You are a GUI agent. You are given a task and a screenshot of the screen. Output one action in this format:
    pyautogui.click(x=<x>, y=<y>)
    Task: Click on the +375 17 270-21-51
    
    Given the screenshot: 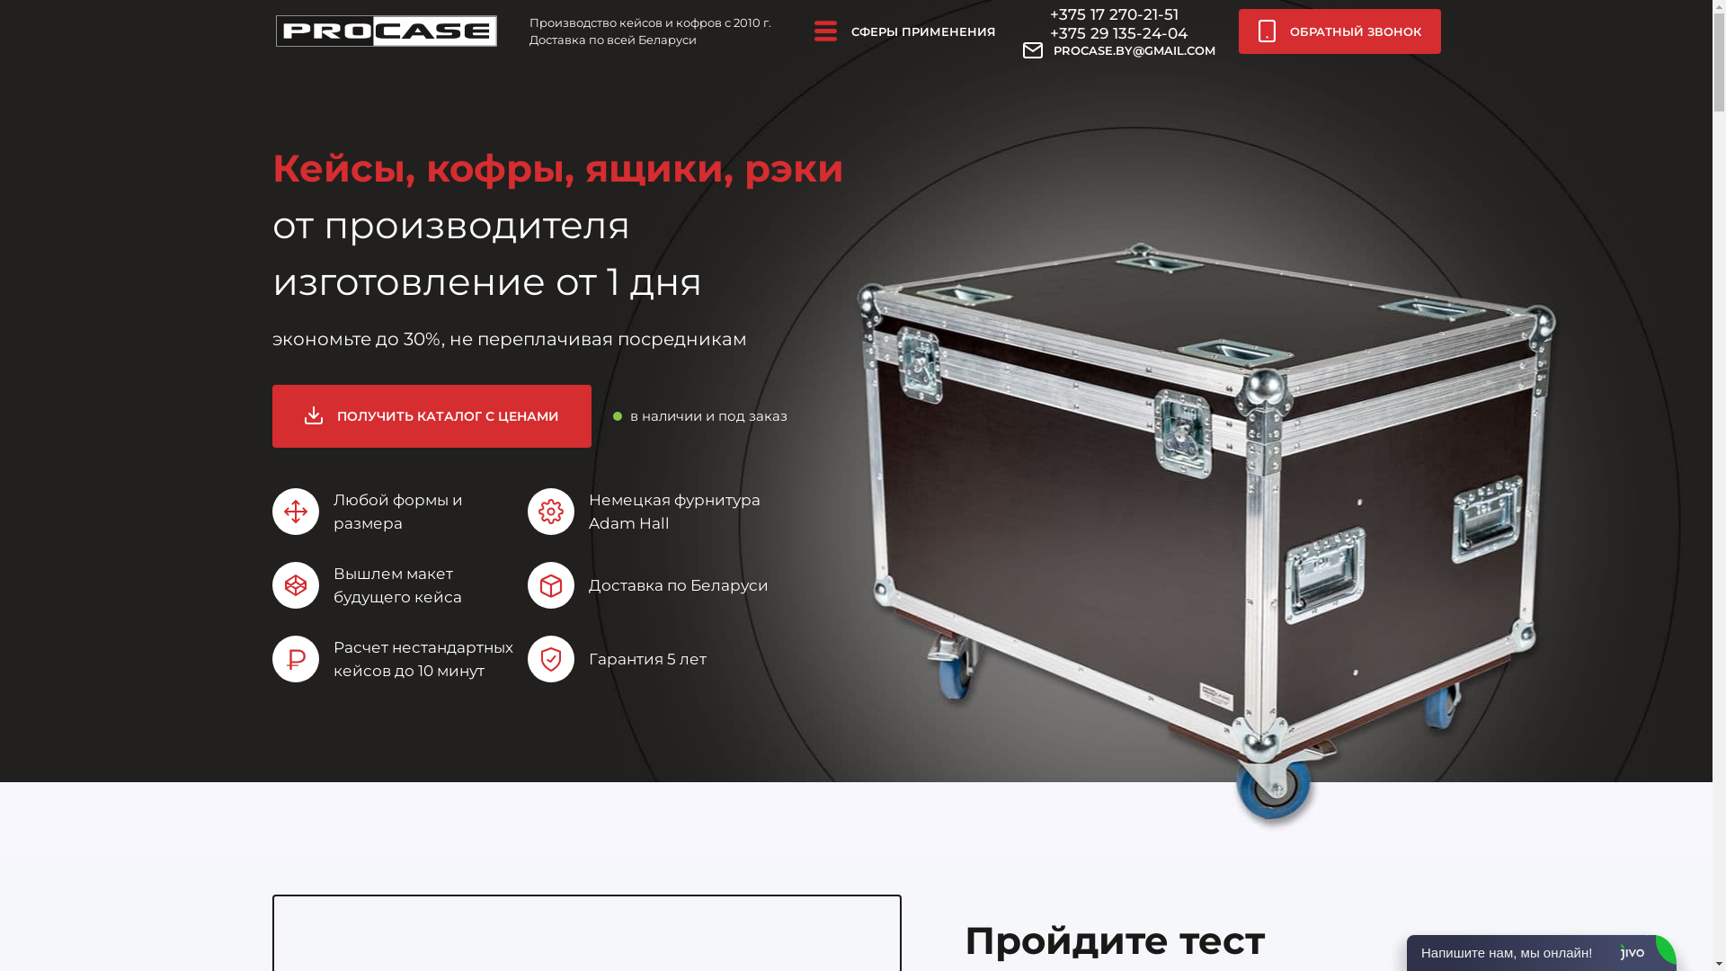 What is the action you would take?
    pyautogui.click(x=1115, y=14)
    